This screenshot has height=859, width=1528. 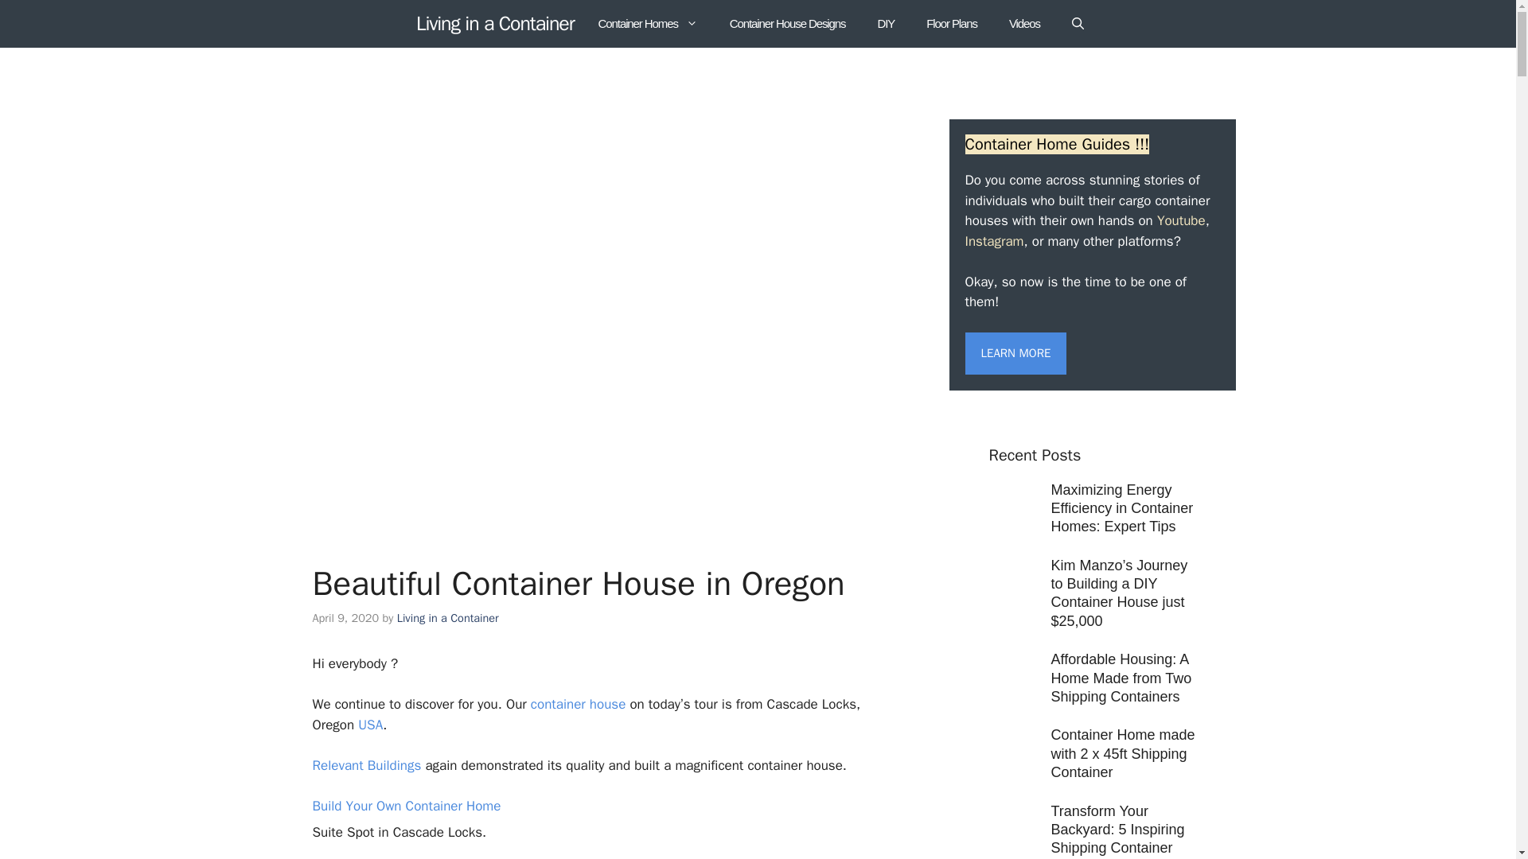 I want to click on container house , so click(x=579, y=704).